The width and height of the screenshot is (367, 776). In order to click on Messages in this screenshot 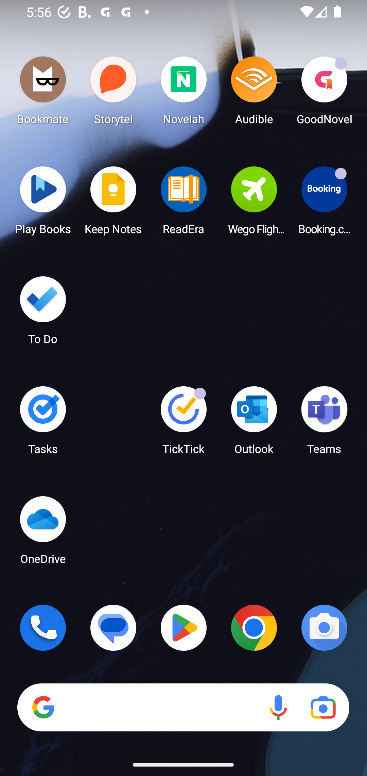, I will do `click(113, 628)`.